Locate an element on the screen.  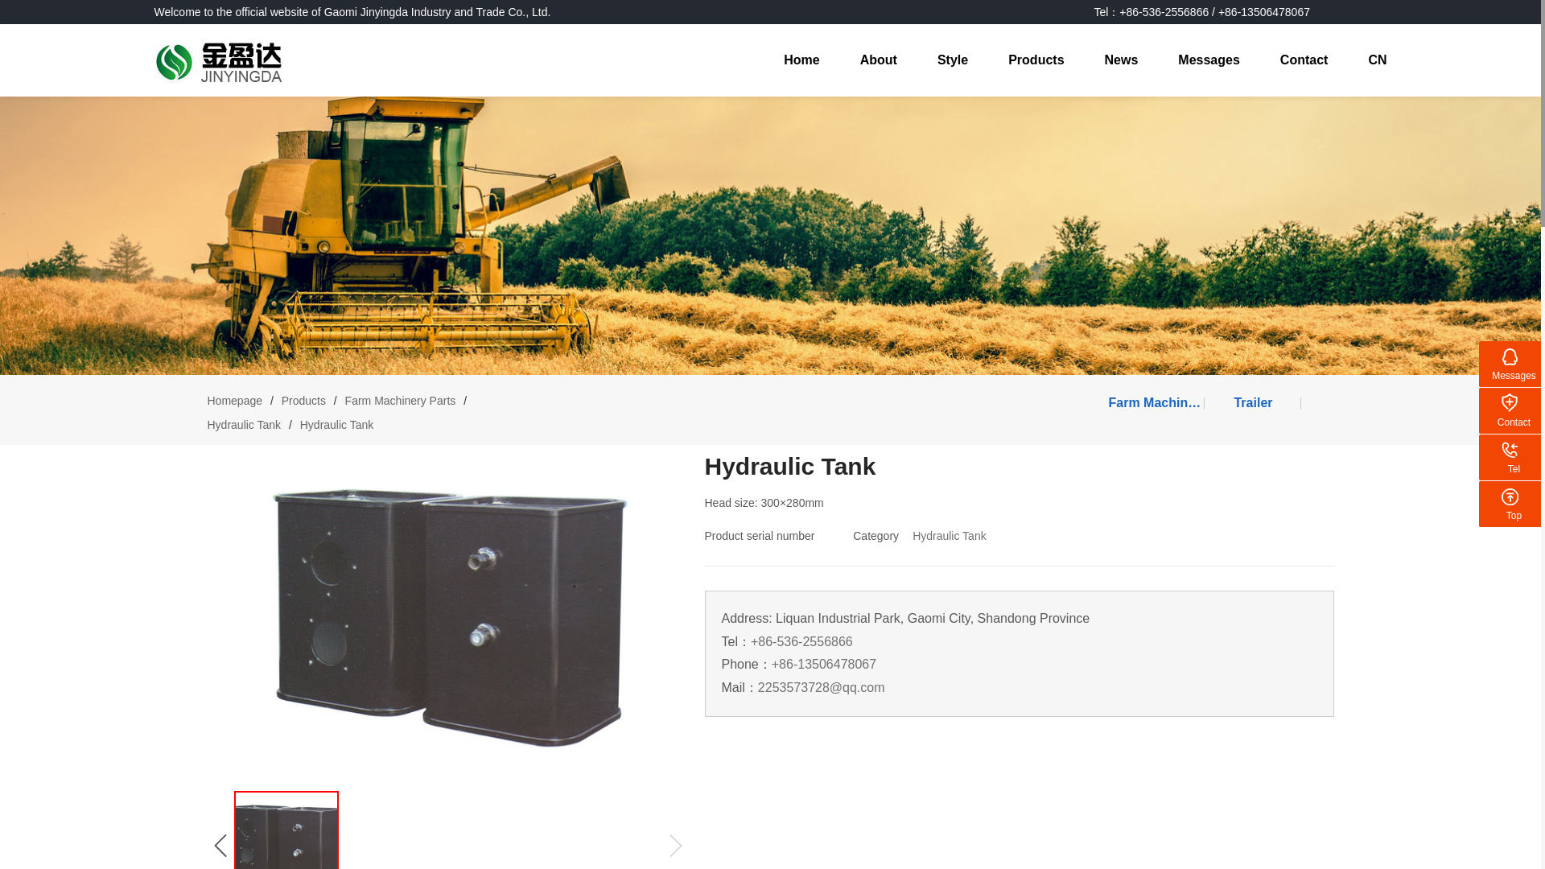
Farm Machinery Parts is located at coordinates (400, 401).